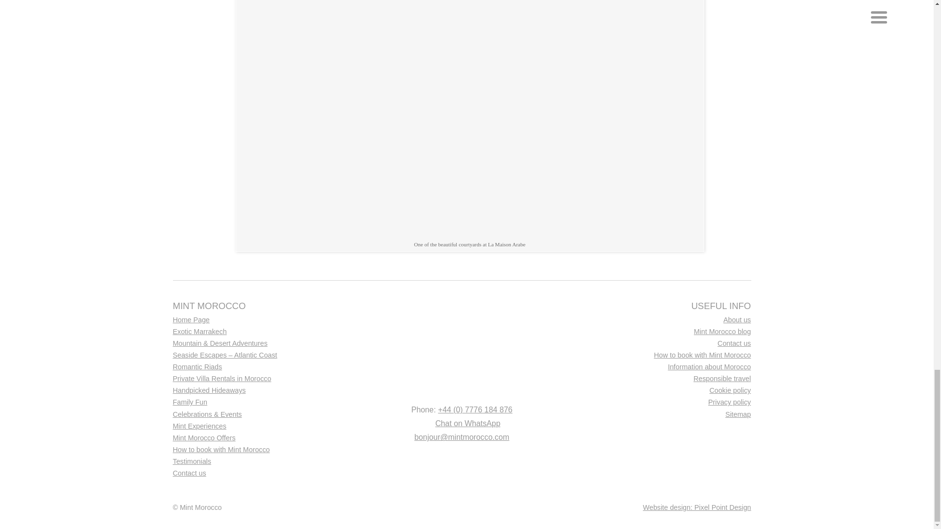  What do you see at coordinates (662, 357) in the screenshot?
I see `How to book with Mint Morocco` at bounding box center [662, 357].